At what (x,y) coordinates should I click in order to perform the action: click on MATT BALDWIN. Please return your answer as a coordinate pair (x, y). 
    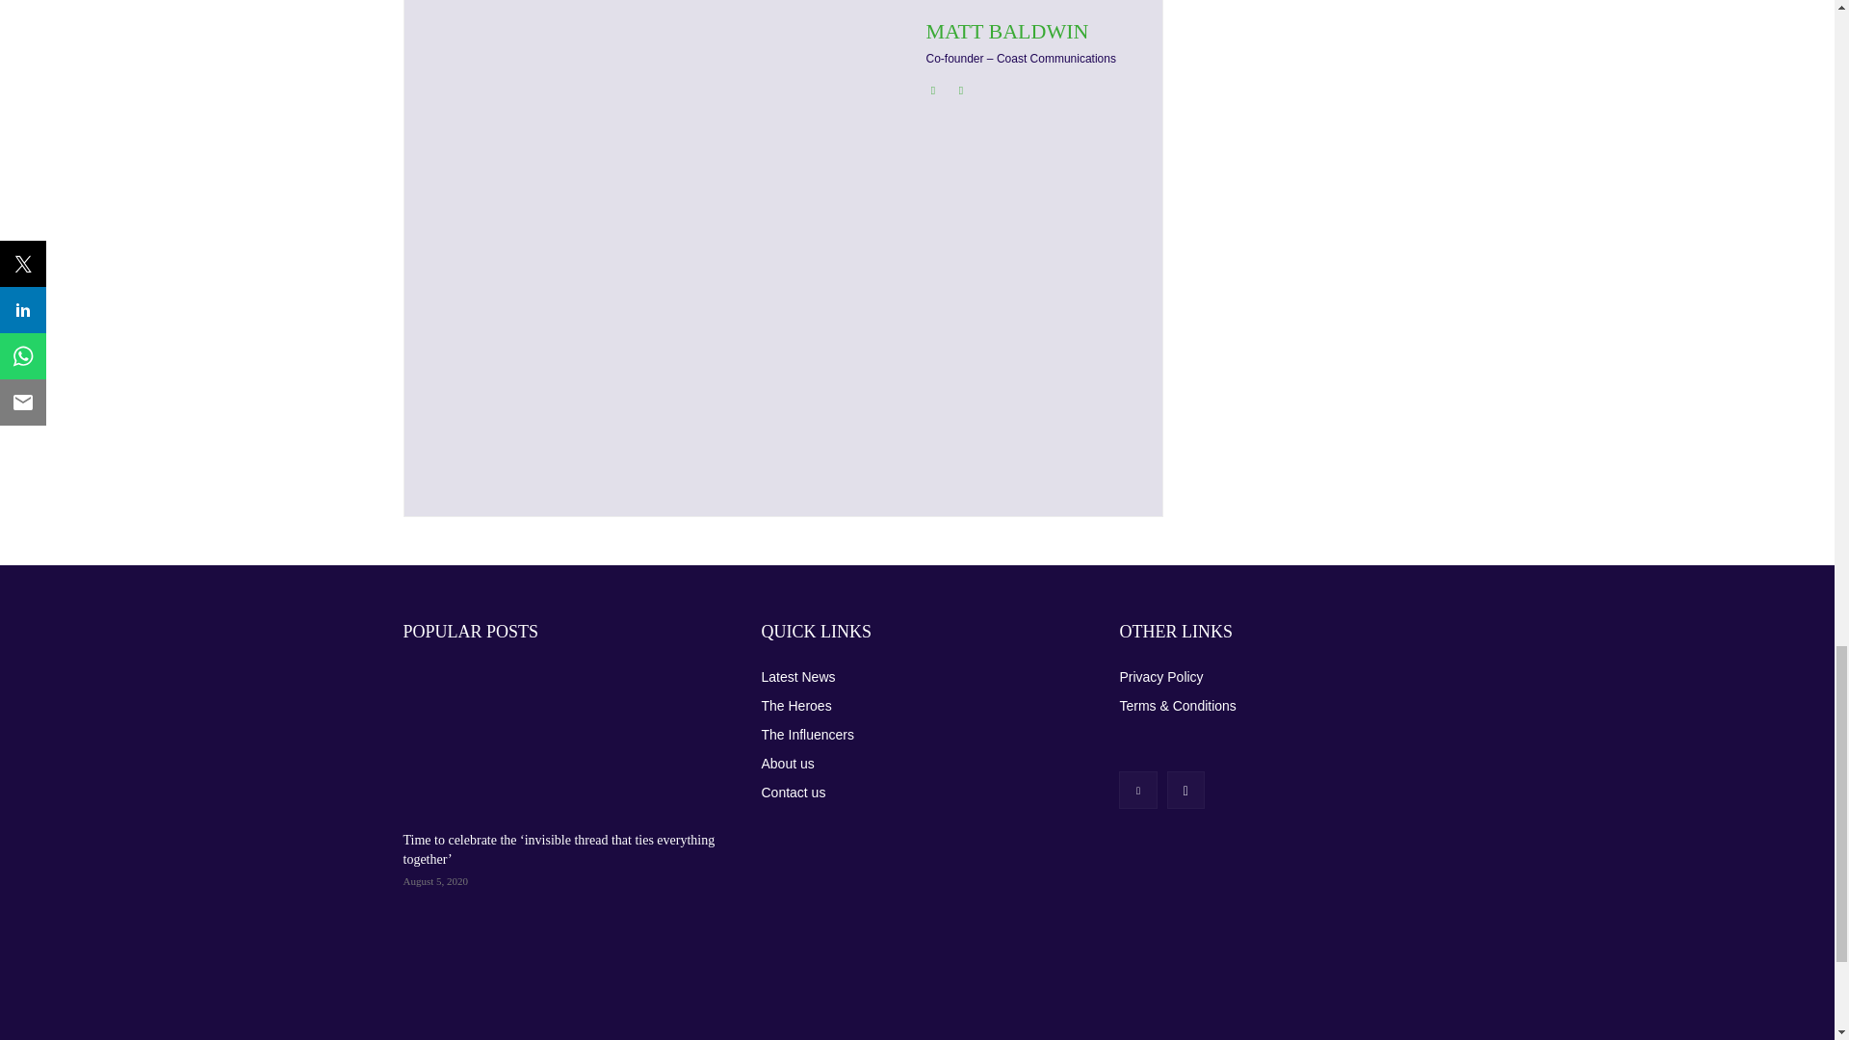
    Looking at the image, I should click on (1021, 31).